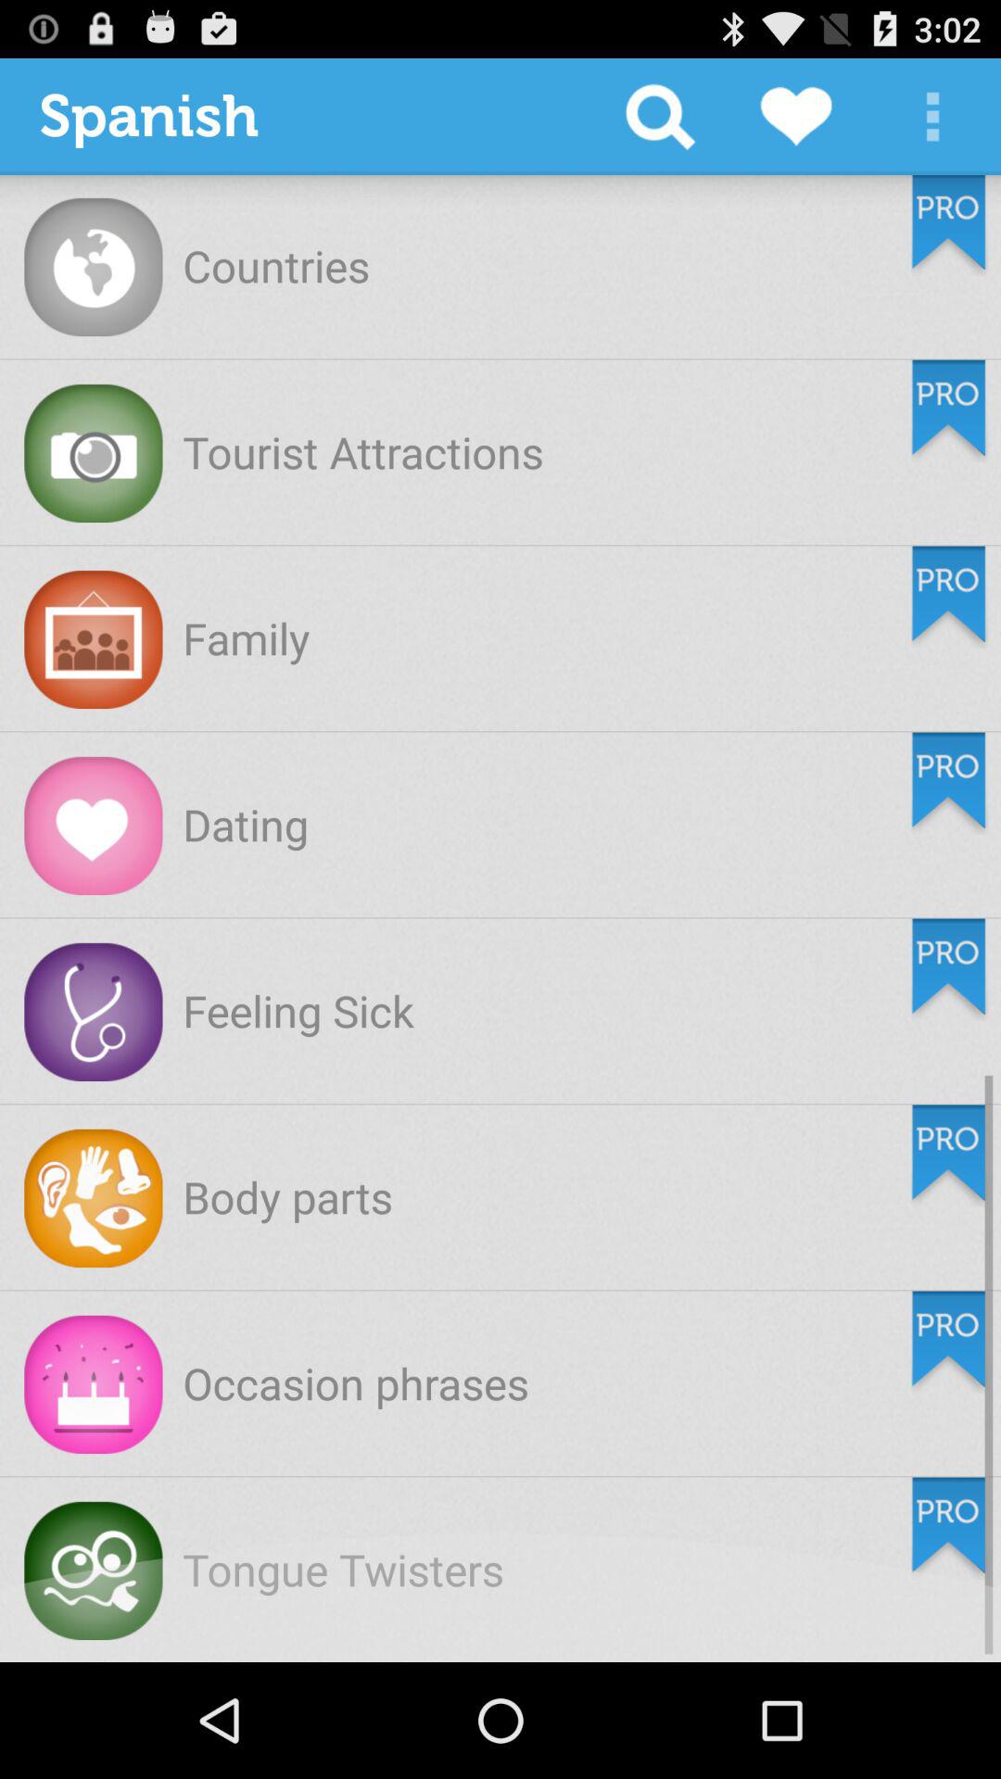 This screenshot has height=1779, width=1001. Describe the element at coordinates (343, 1570) in the screenshot. I see `flip to tongue twisters item` at that location.